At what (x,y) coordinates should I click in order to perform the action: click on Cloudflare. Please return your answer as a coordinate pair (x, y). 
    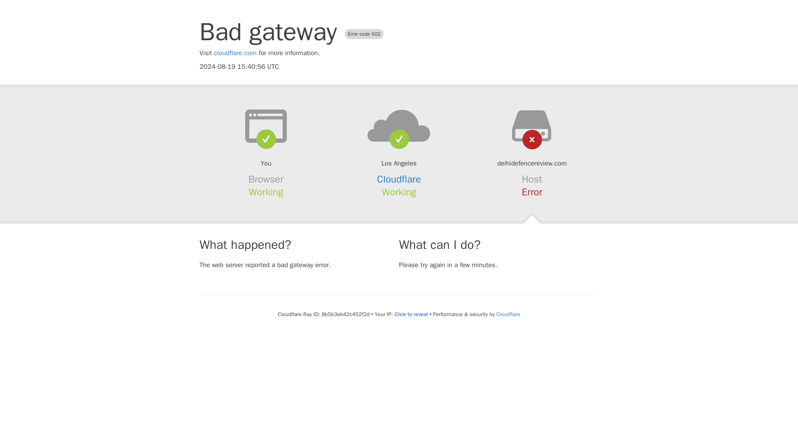
    Looking at the image, I should click on (508, 314).